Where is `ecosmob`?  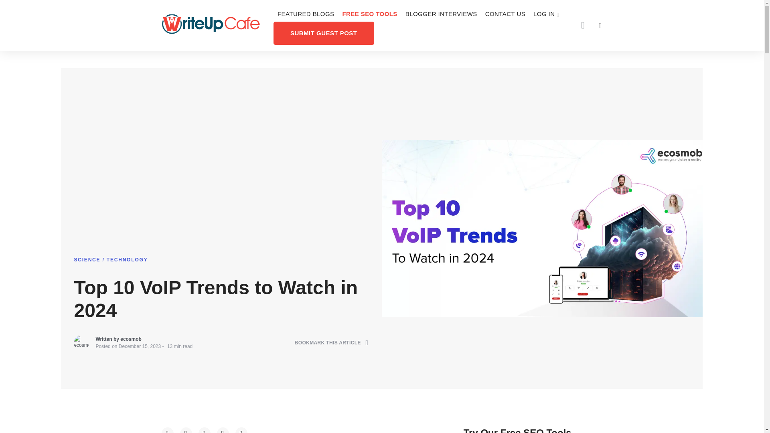
ecosmob is located at coordinates (131, 345).